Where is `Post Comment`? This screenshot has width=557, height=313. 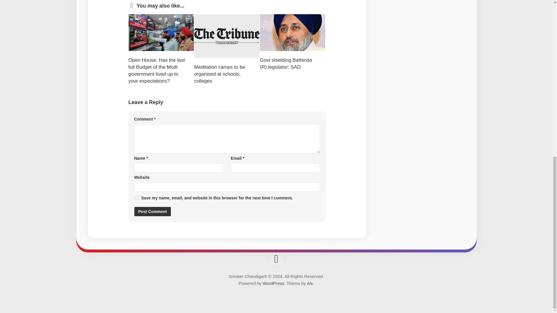
Post Comment is located at coordinates (153, 212).